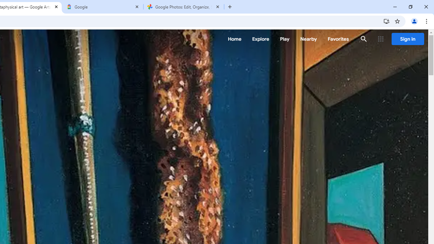 The width and height of the screenshot is (434, 244). What do you see at coordinates (387, 21) in the screenshot?
I see `Install Google Arts & Culture` at bounding box center [387, 21].